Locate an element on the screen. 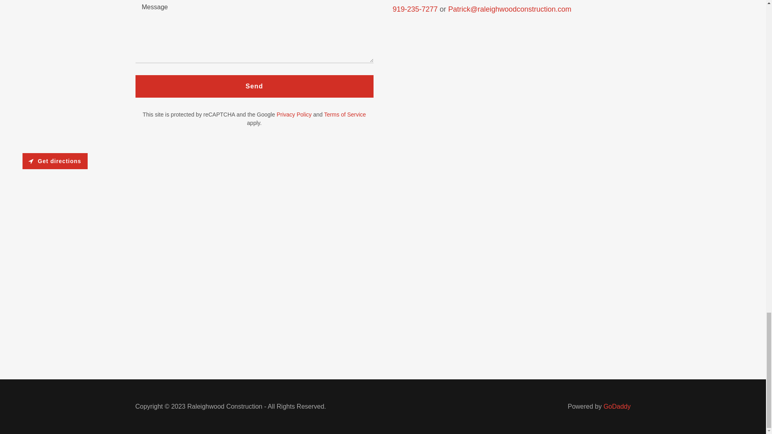 The image size is (772, 434). 919-235-7277 is located at coordinates (415, 9).